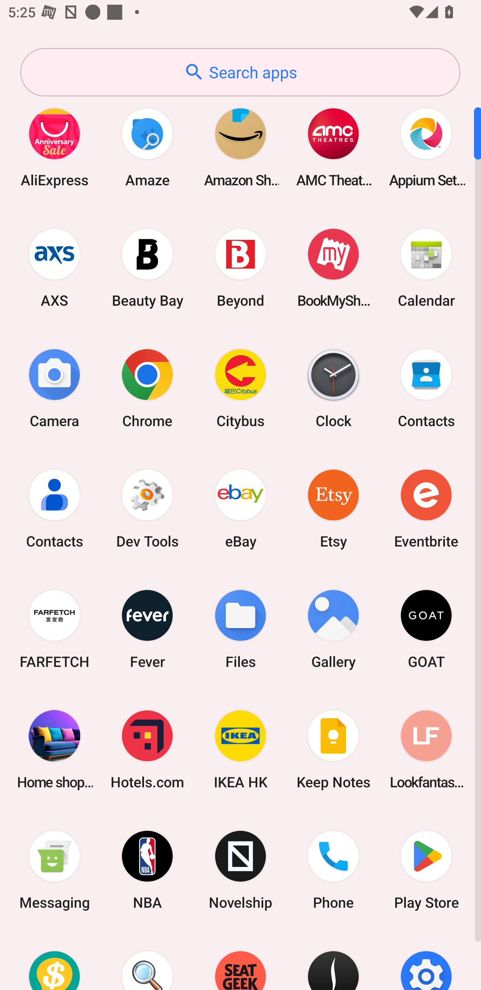 The height and width of the screenshot is (990, 481). I want to click on Chrome, so click(147, 388).